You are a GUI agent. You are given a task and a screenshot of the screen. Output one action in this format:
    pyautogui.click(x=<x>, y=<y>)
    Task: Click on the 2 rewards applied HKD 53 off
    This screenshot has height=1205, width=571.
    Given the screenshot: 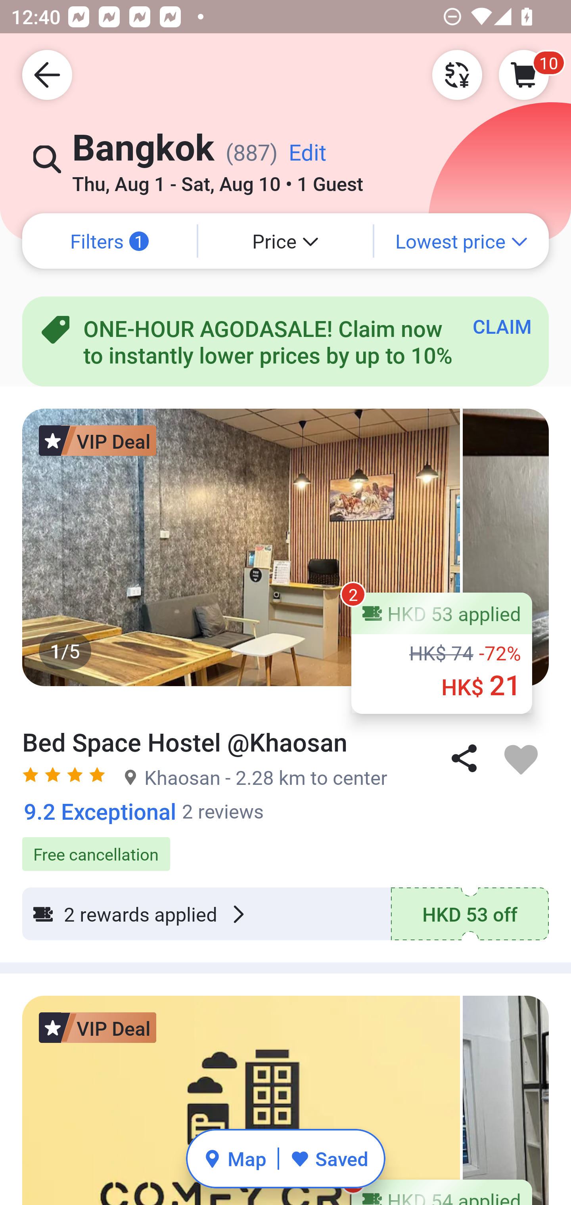 What is the action you would take?
    pyautogui.click(x=285, y=914)
    